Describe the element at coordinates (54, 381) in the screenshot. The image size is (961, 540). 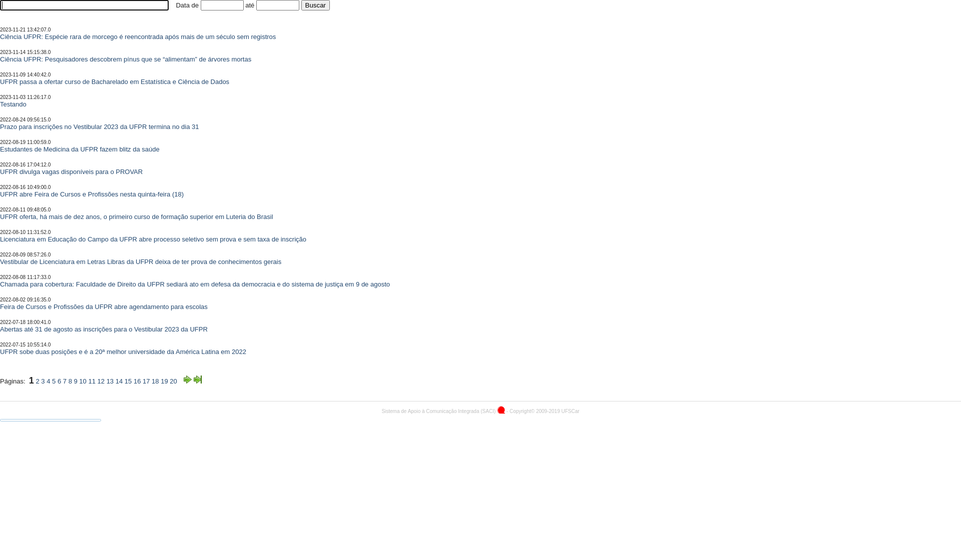
I see `5` at that location.